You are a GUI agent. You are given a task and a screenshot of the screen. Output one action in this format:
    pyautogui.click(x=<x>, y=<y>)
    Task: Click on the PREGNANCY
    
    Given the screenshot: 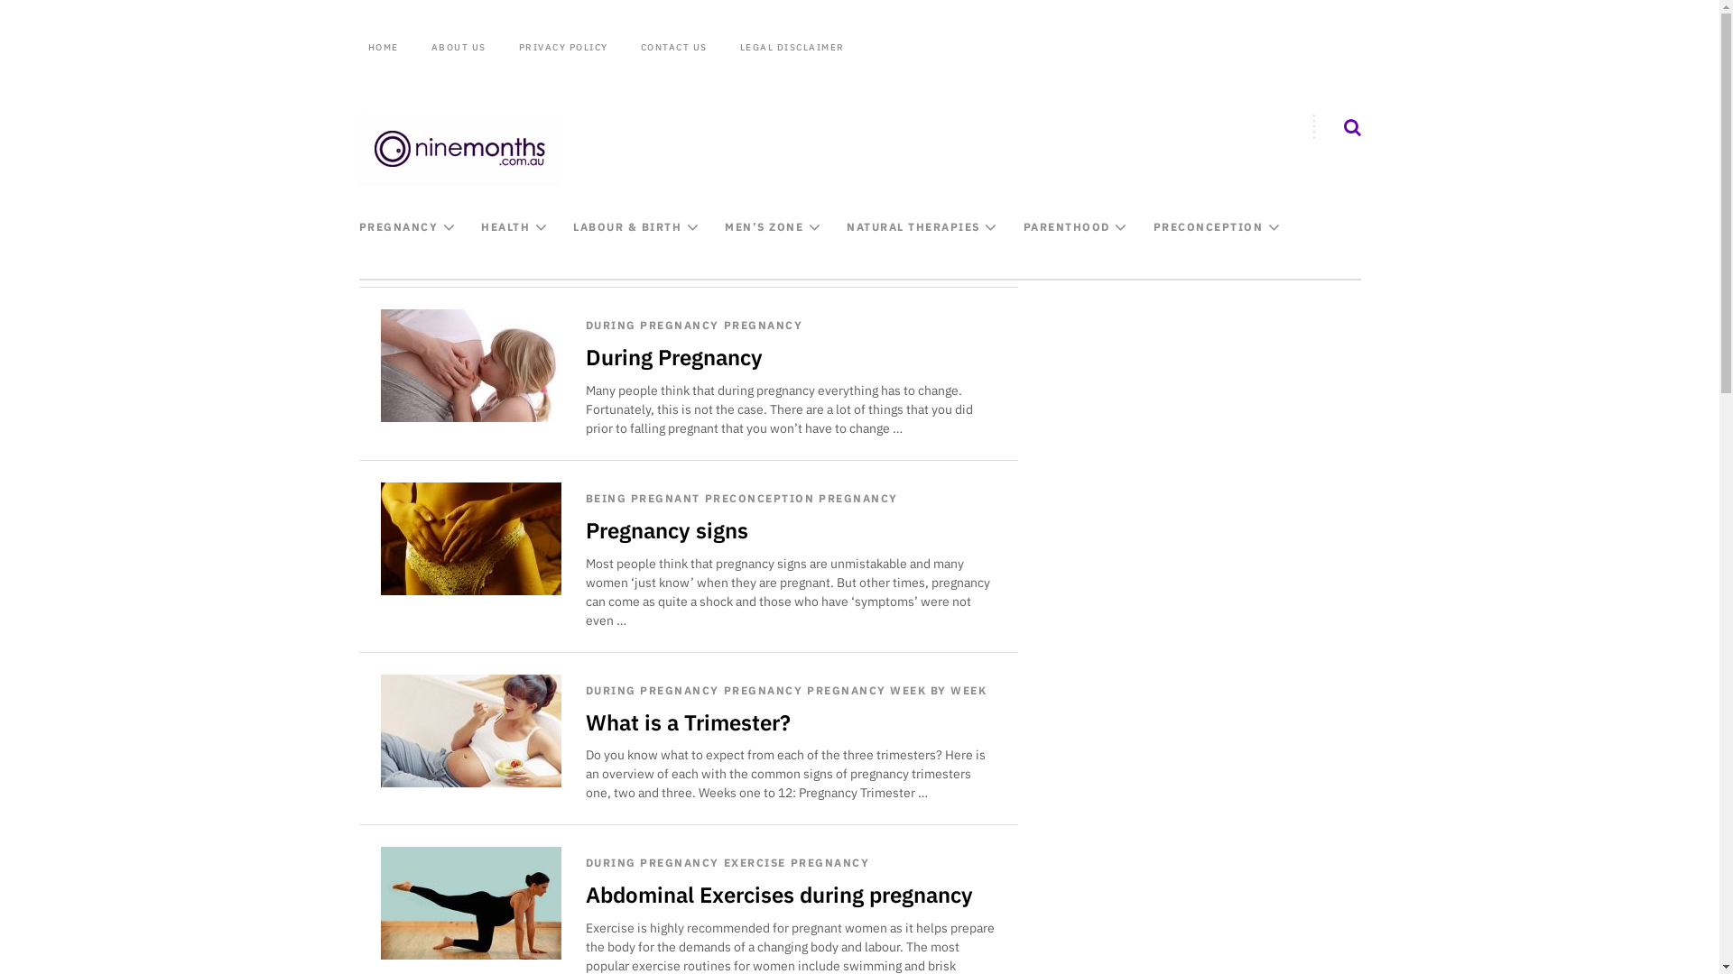 What is the action you would take?
    pyautogui.click(x=399, y=227)
    